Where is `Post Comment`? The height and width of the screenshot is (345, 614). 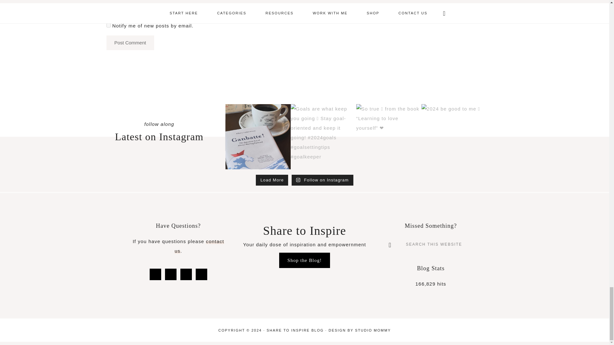 Post Comment is located at coordinates (130, 43).